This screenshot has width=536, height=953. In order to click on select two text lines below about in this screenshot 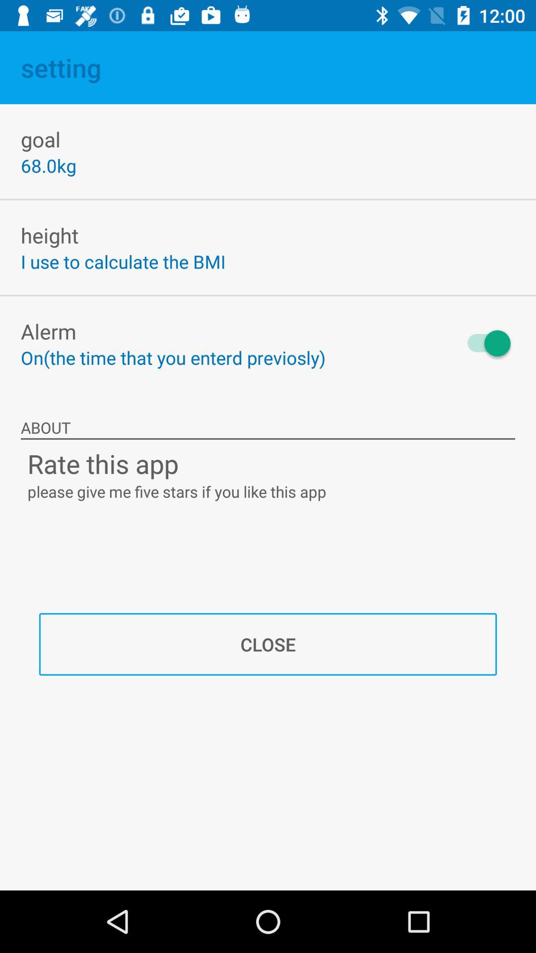, I will do `click(268, 474)`.